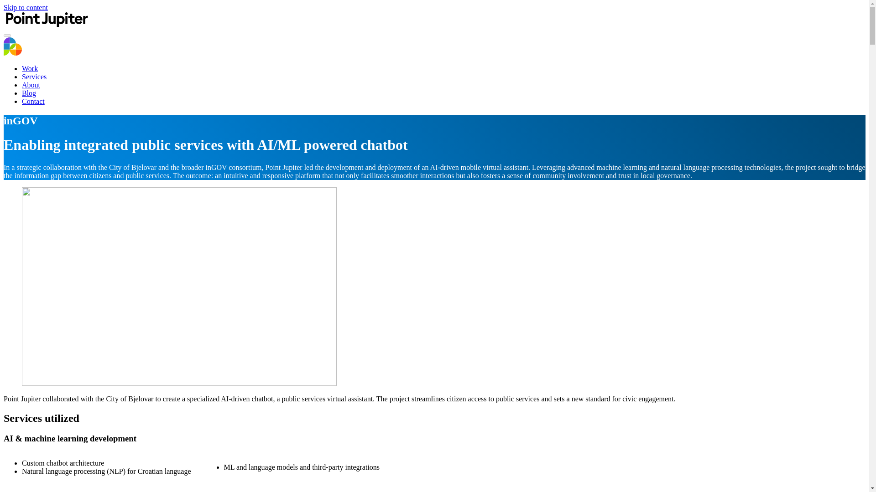 The height and width of the screenshot is (492, 876). Describe the element at coordinates (31, 85) in the screenshot. I see `About` at that location.